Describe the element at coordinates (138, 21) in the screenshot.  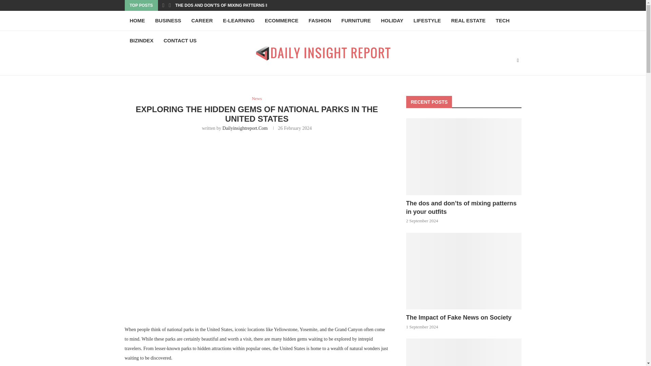
I see `HOME` at that location.